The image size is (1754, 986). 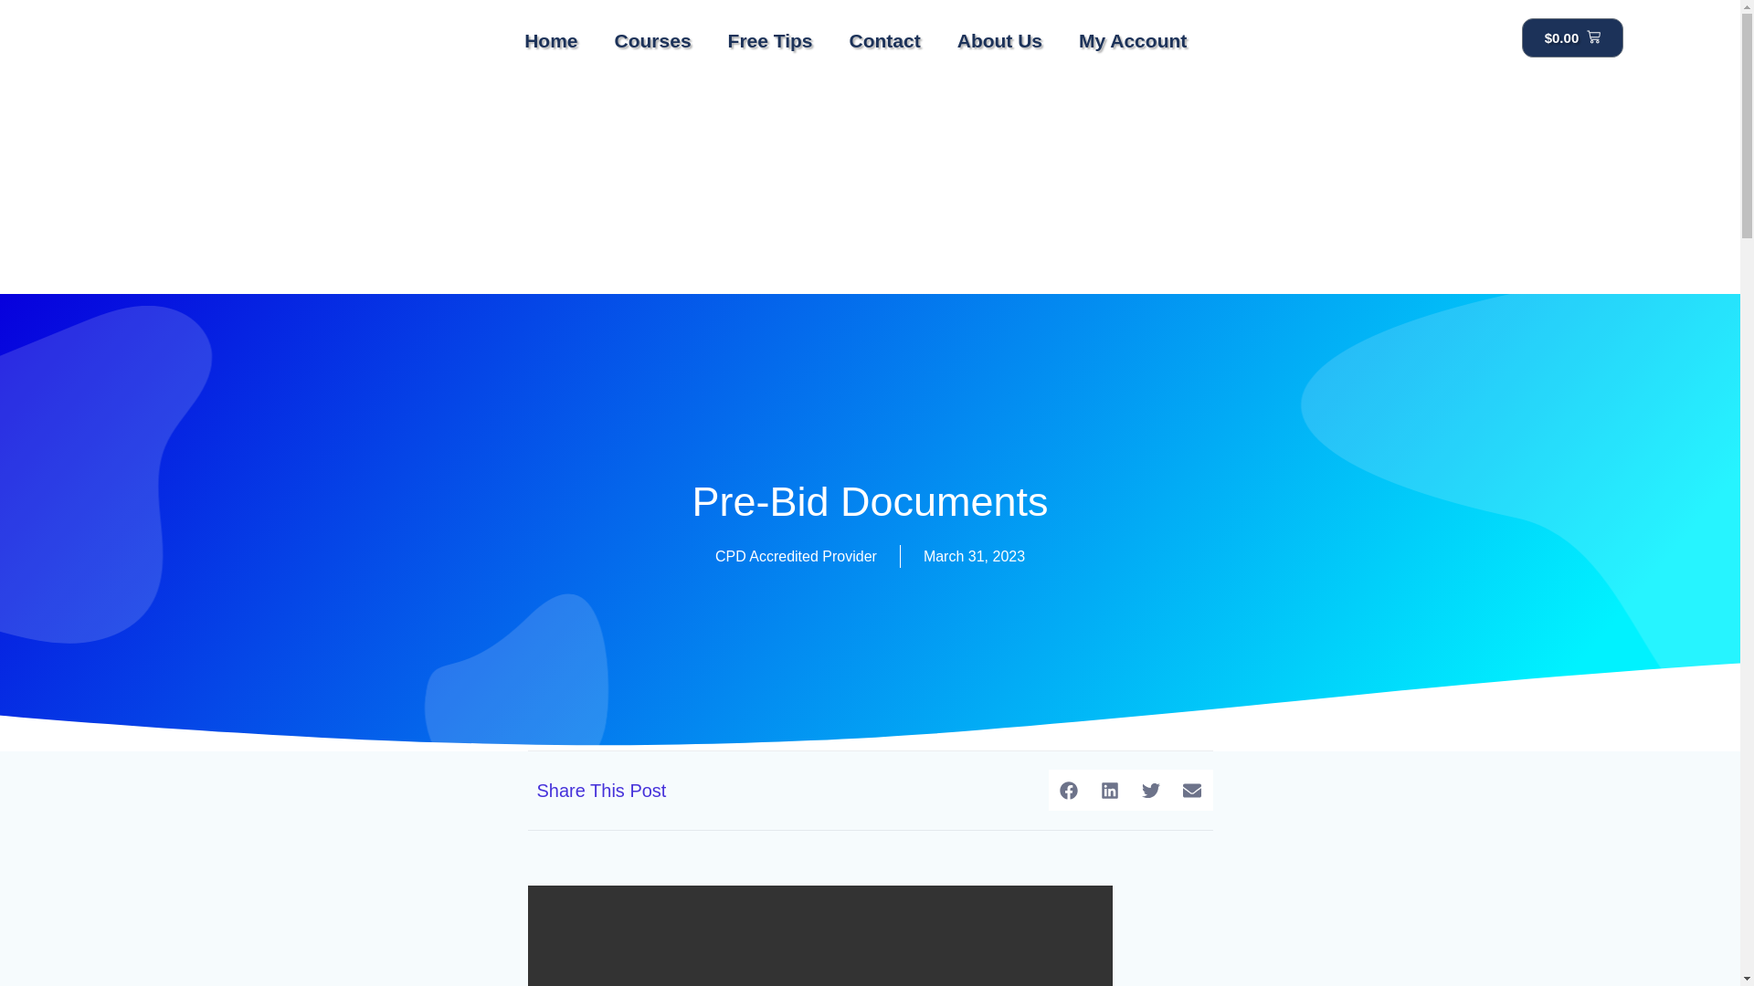 What do you see at coordinates (884, 40) in the screenshot?
I see `Contact` at bounding box center [884, 40].